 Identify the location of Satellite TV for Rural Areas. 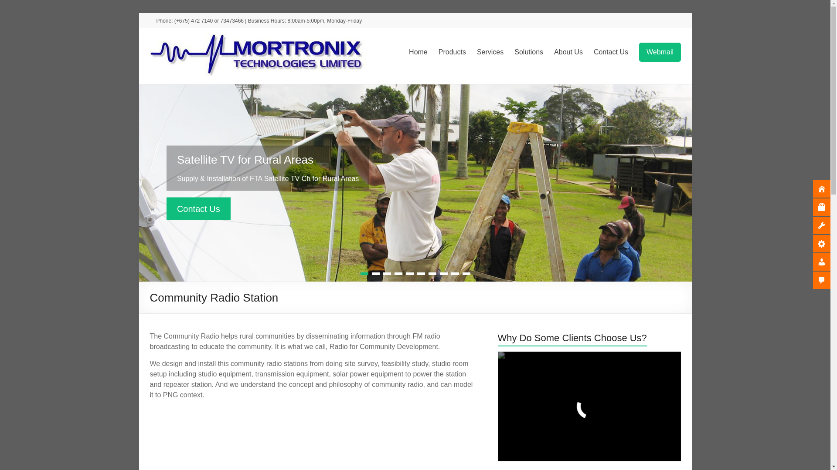
(245, 160).